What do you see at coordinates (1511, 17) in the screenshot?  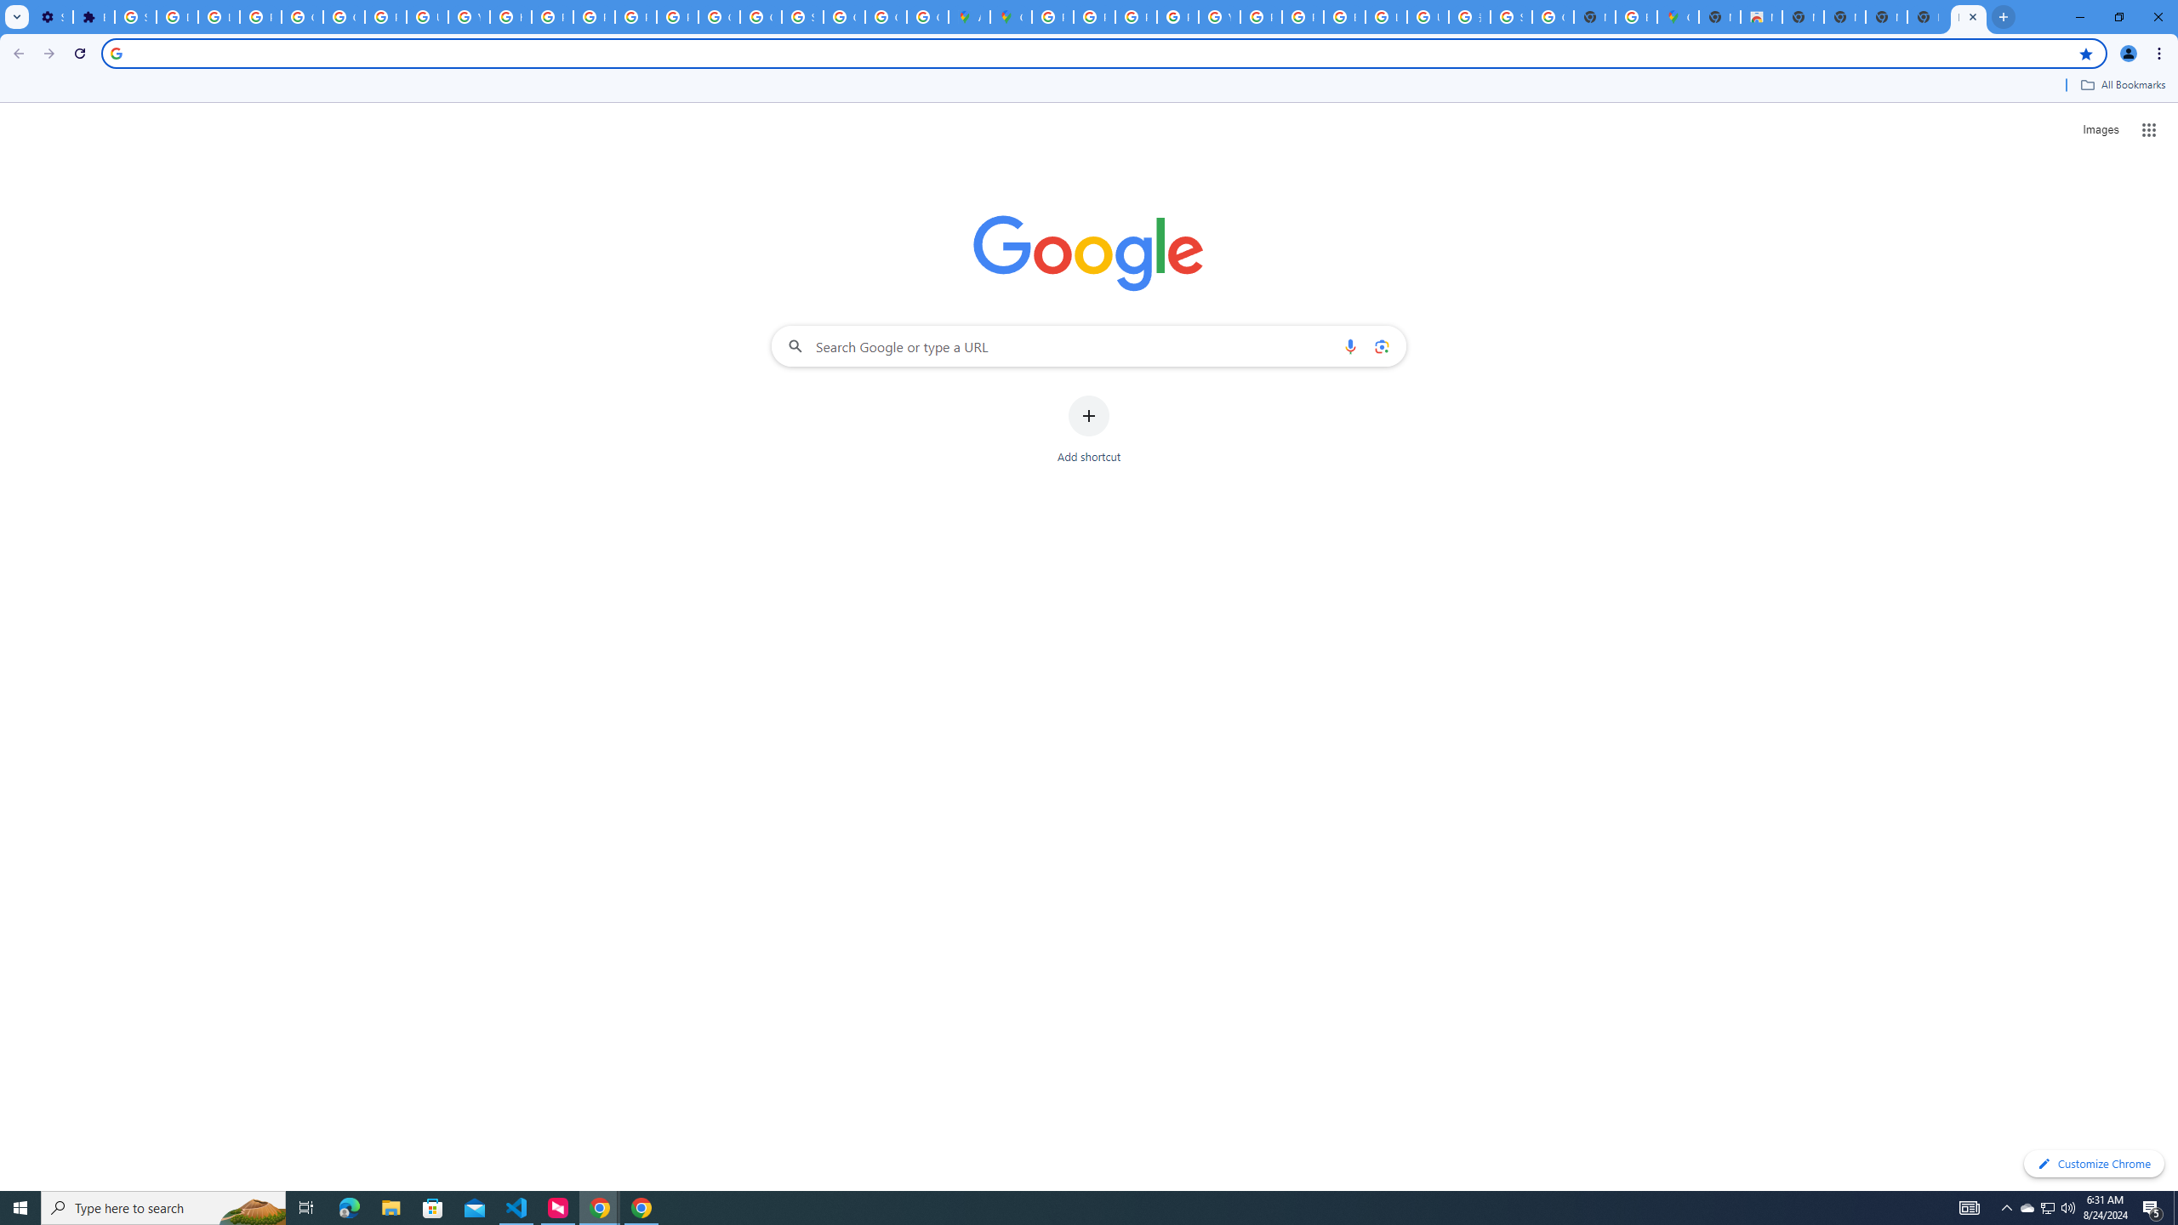 I see `Sign in - Google Accounts` at bounding box center [1511, 17].